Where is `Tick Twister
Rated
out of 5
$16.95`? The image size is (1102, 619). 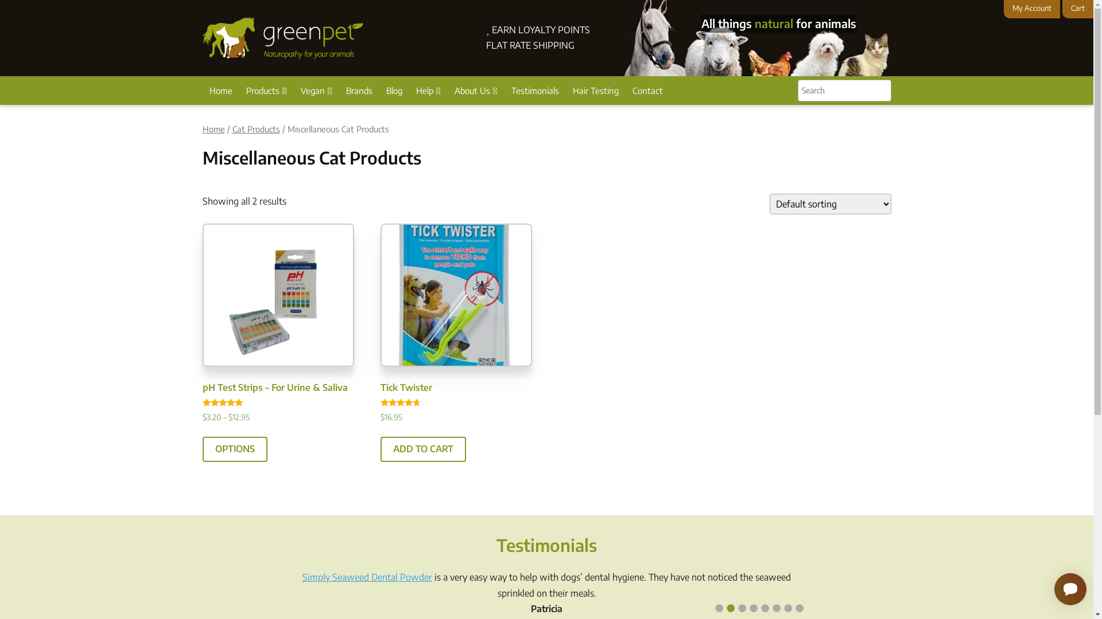 Tick Twister
Rated
out of 5
$16.95 is located at coordinates (457, 339).